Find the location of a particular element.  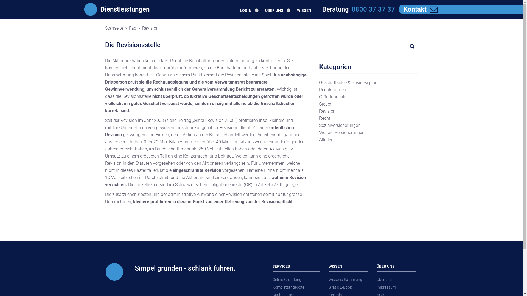

Allerlei is located at coordinates (326, 140).